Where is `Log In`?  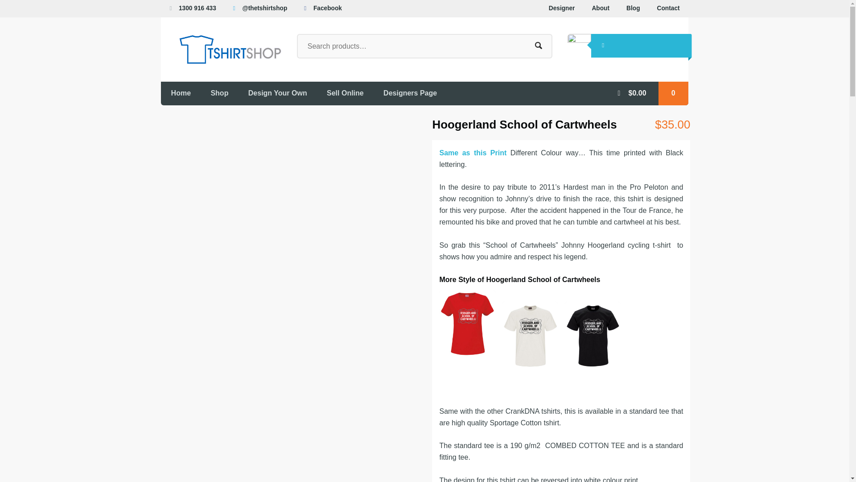
Log In is located at coordinates (603, 46).